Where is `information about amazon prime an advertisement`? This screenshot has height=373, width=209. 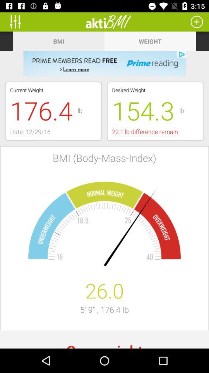
information about amazon prime an advertisement is located at coordinates (104, 64).